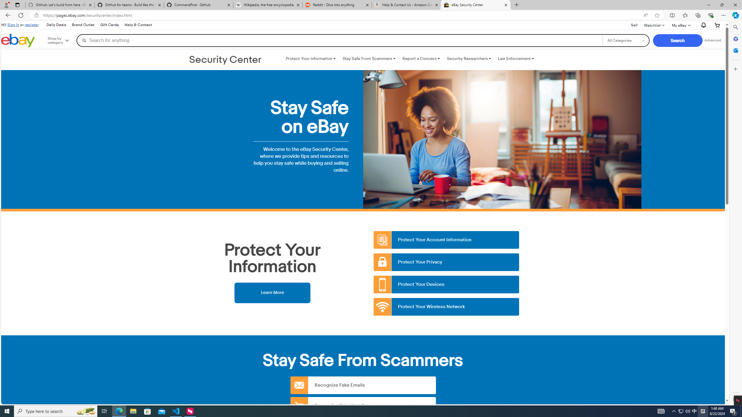  What do you see at coordinates (681, 25) in the screenshot?
I see `My eBay` at bounding box center [681, 25].